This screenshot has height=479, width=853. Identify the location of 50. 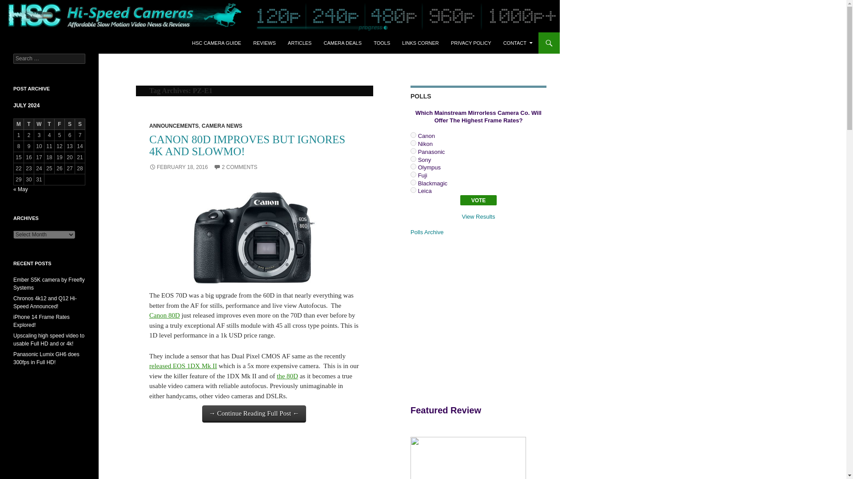
(413, 143).